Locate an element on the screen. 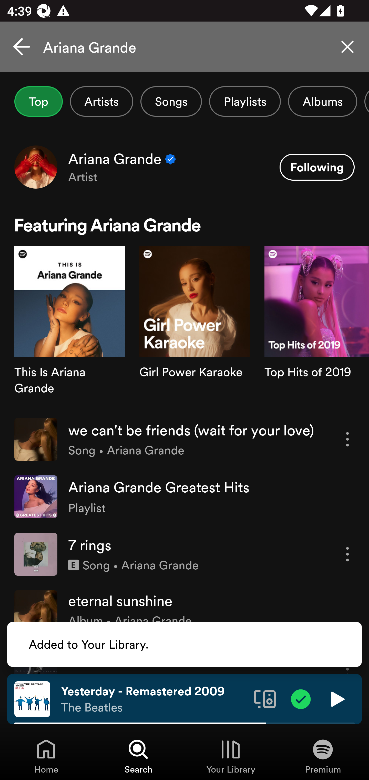 The height and width of the screenshot is (780, 369). Search, Tab 2 of 4 Search Search is located at coordinates (138, 756).